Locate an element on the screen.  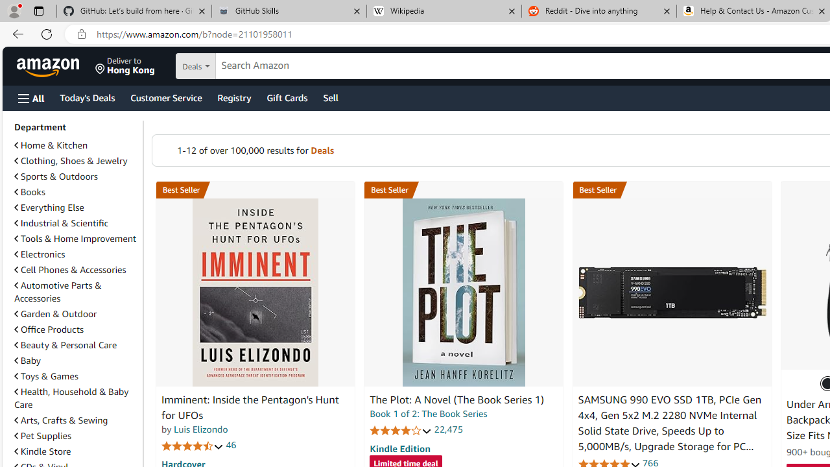
Clothing, Shoes & Jewelry is located at coordinates (76, 161).